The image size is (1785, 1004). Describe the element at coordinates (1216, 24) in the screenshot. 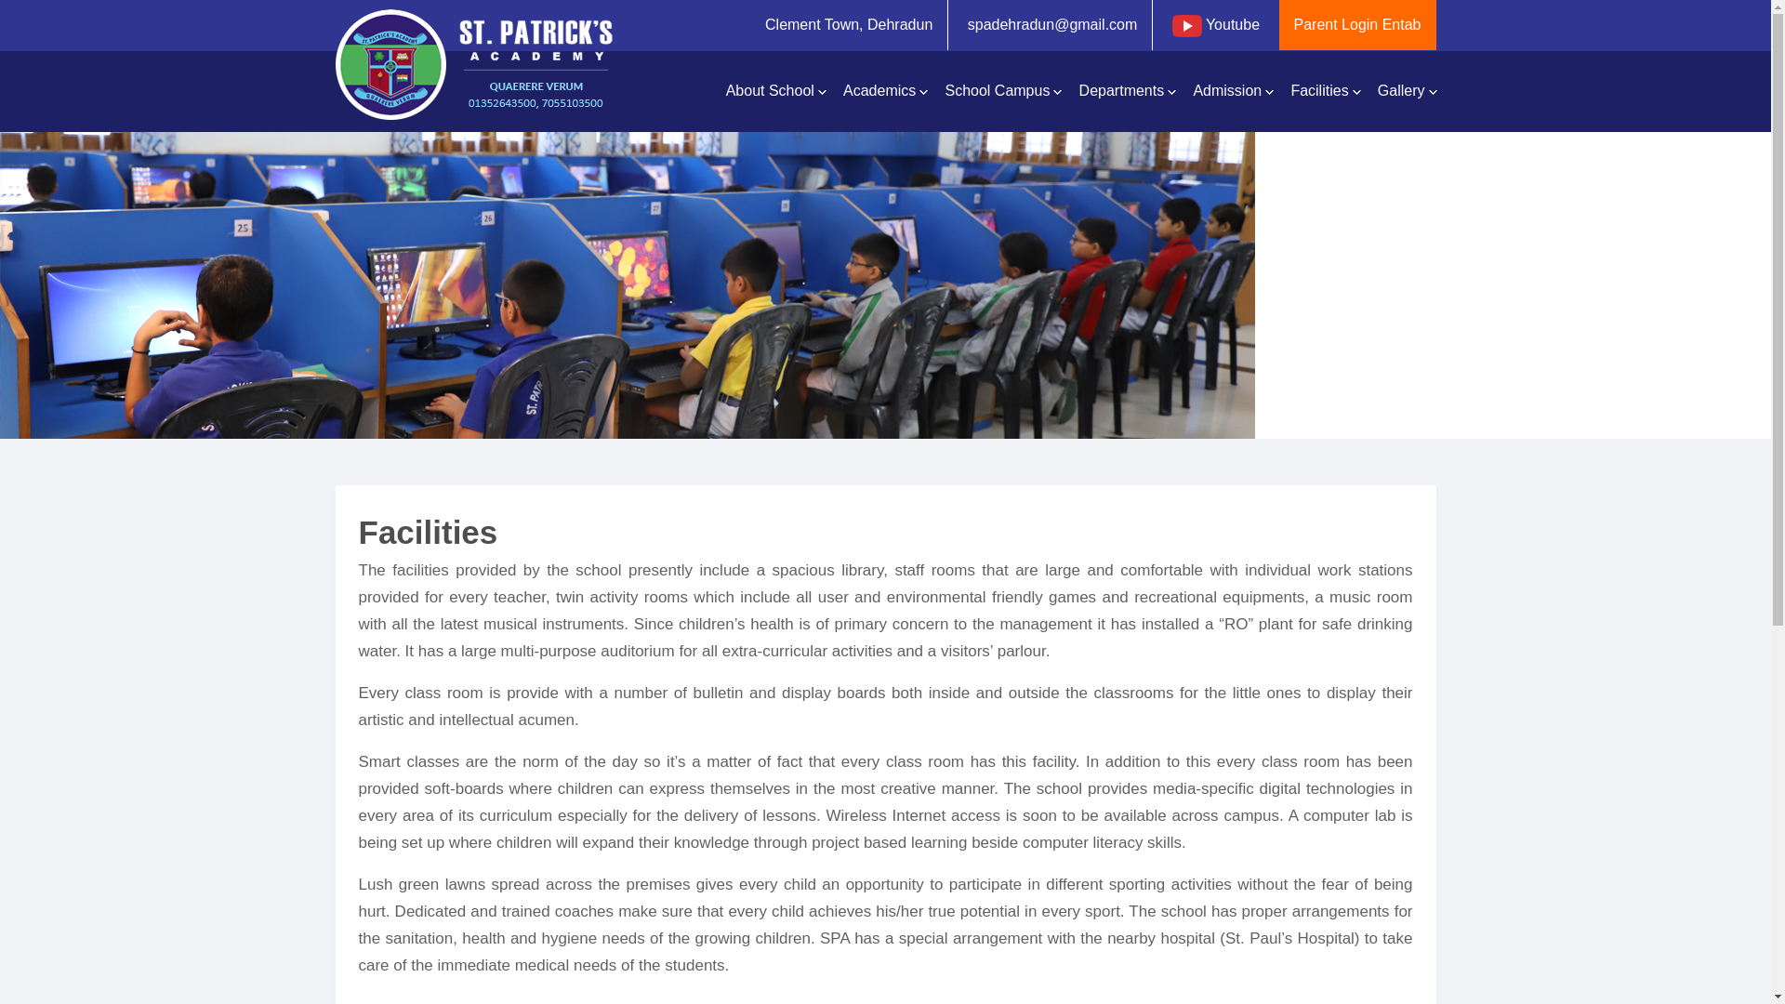

I see `Youtube` at that location.